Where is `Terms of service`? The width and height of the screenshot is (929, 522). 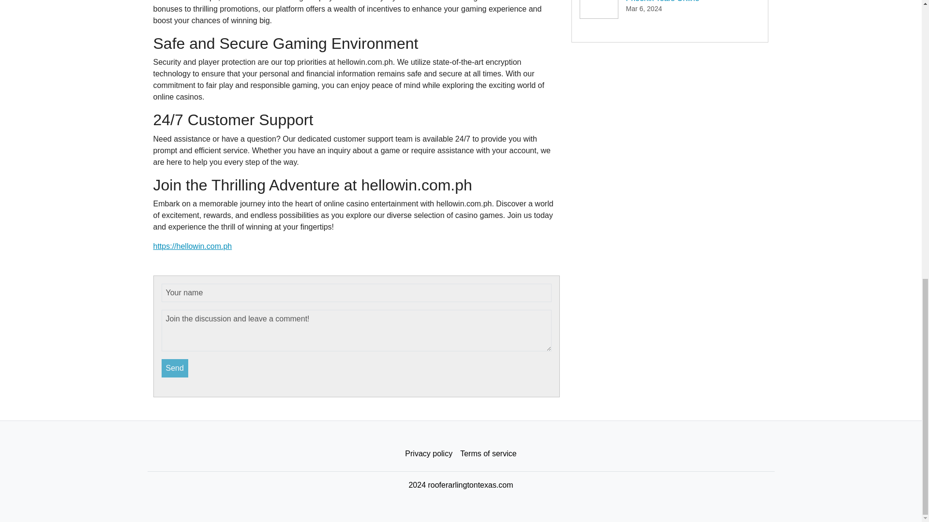 Terms of service is located at coordinates (488, 454).